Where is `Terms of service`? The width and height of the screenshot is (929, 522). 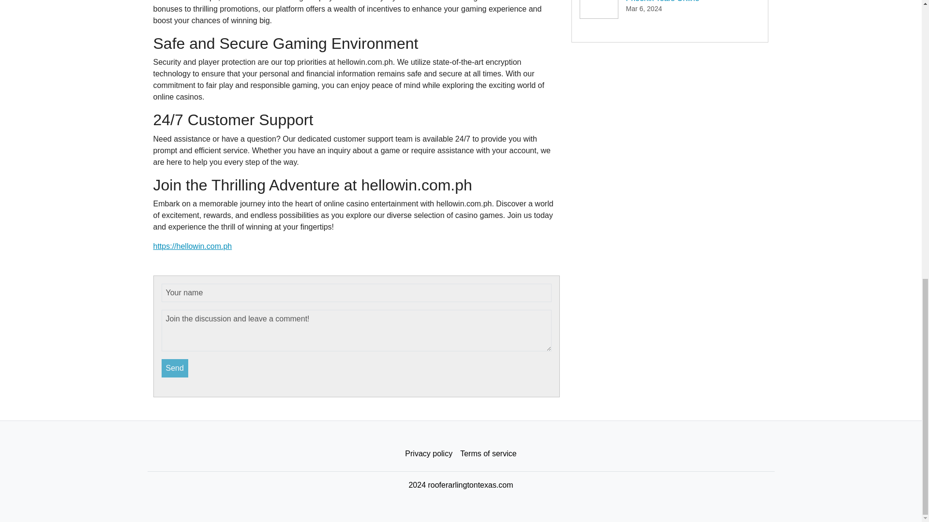 Terms of service is located at coordinates (488, 454).